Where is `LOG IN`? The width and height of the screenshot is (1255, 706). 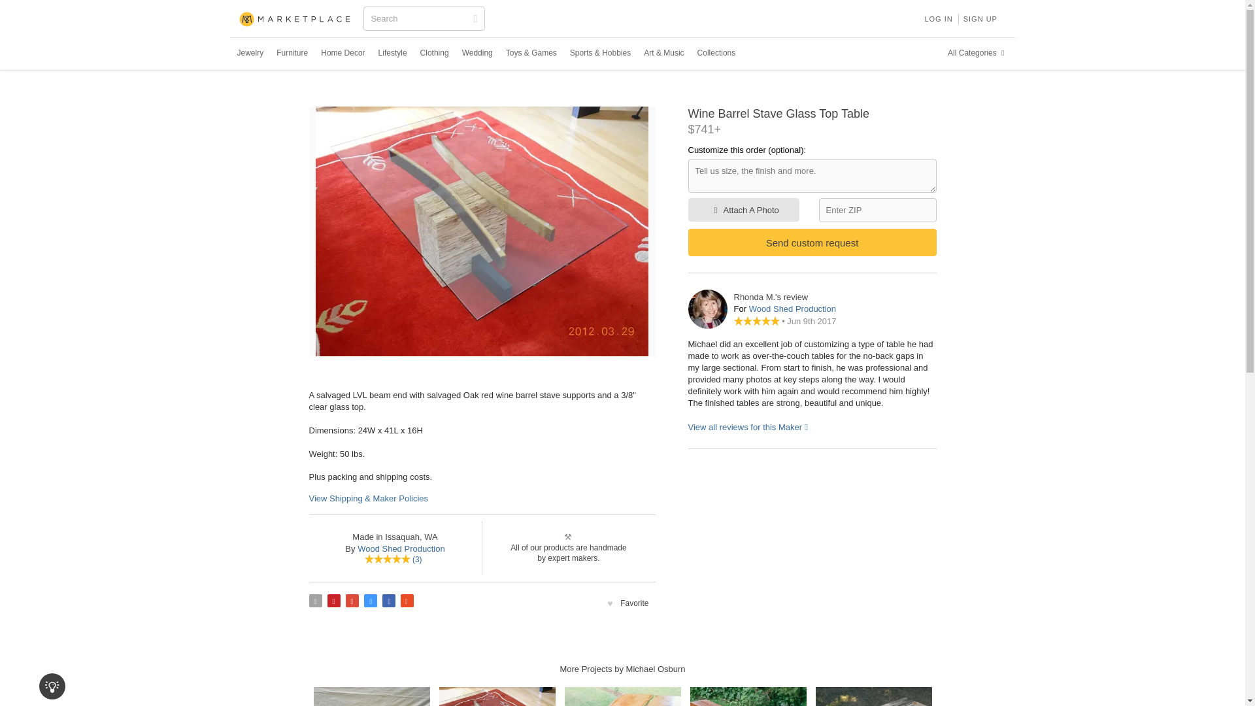 LOG IN is located at coordinates (937, 18).